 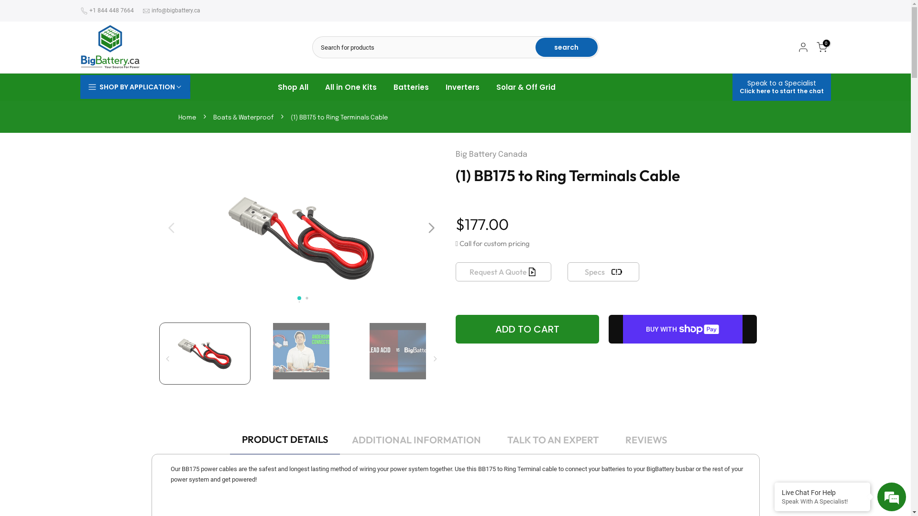 I want to click on Speak to a Specialist
Click here to start the chat, so click(x=782, y=87).